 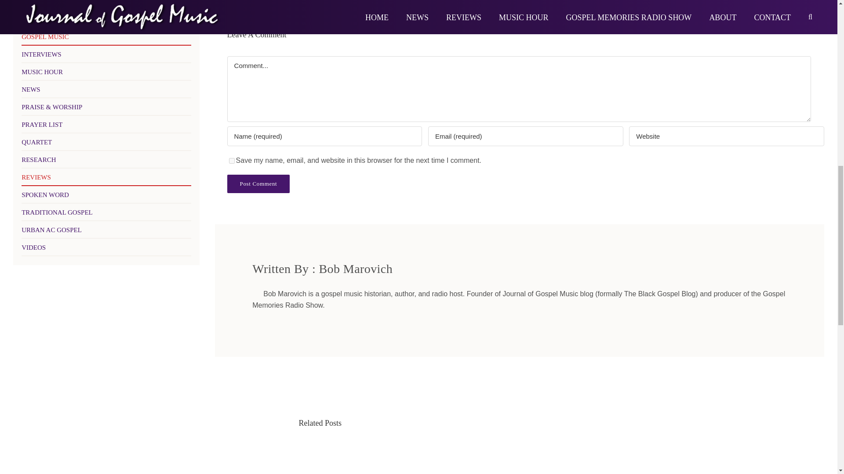 I want to click on Post Comment, so click(x=258, y=183).